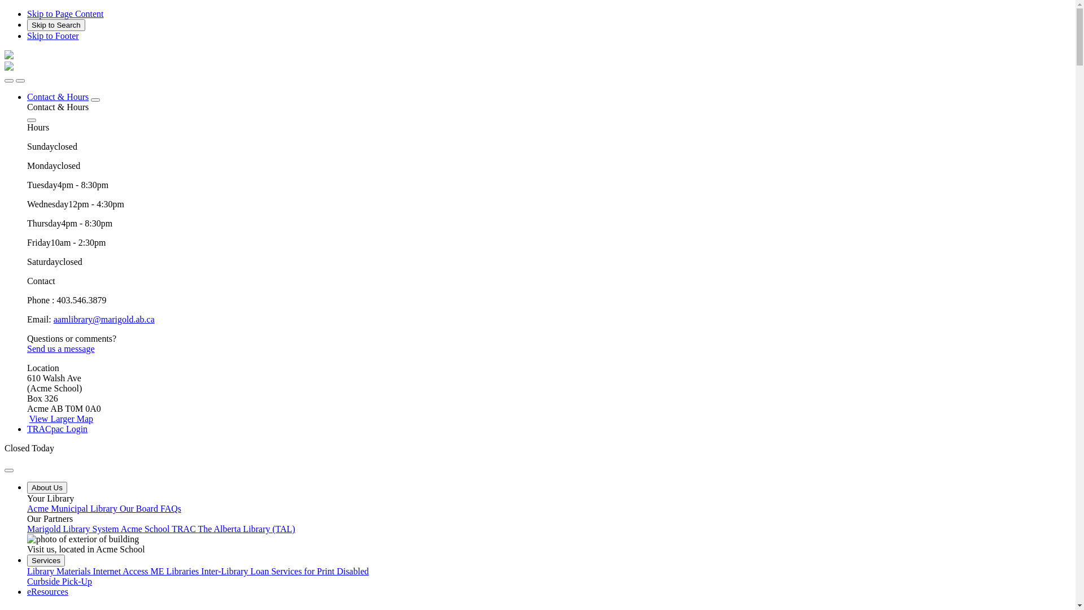 The image size is (1084, 610). Describe the element at coordinates (46, 560) in the screenshot. I see `Services` at that location.